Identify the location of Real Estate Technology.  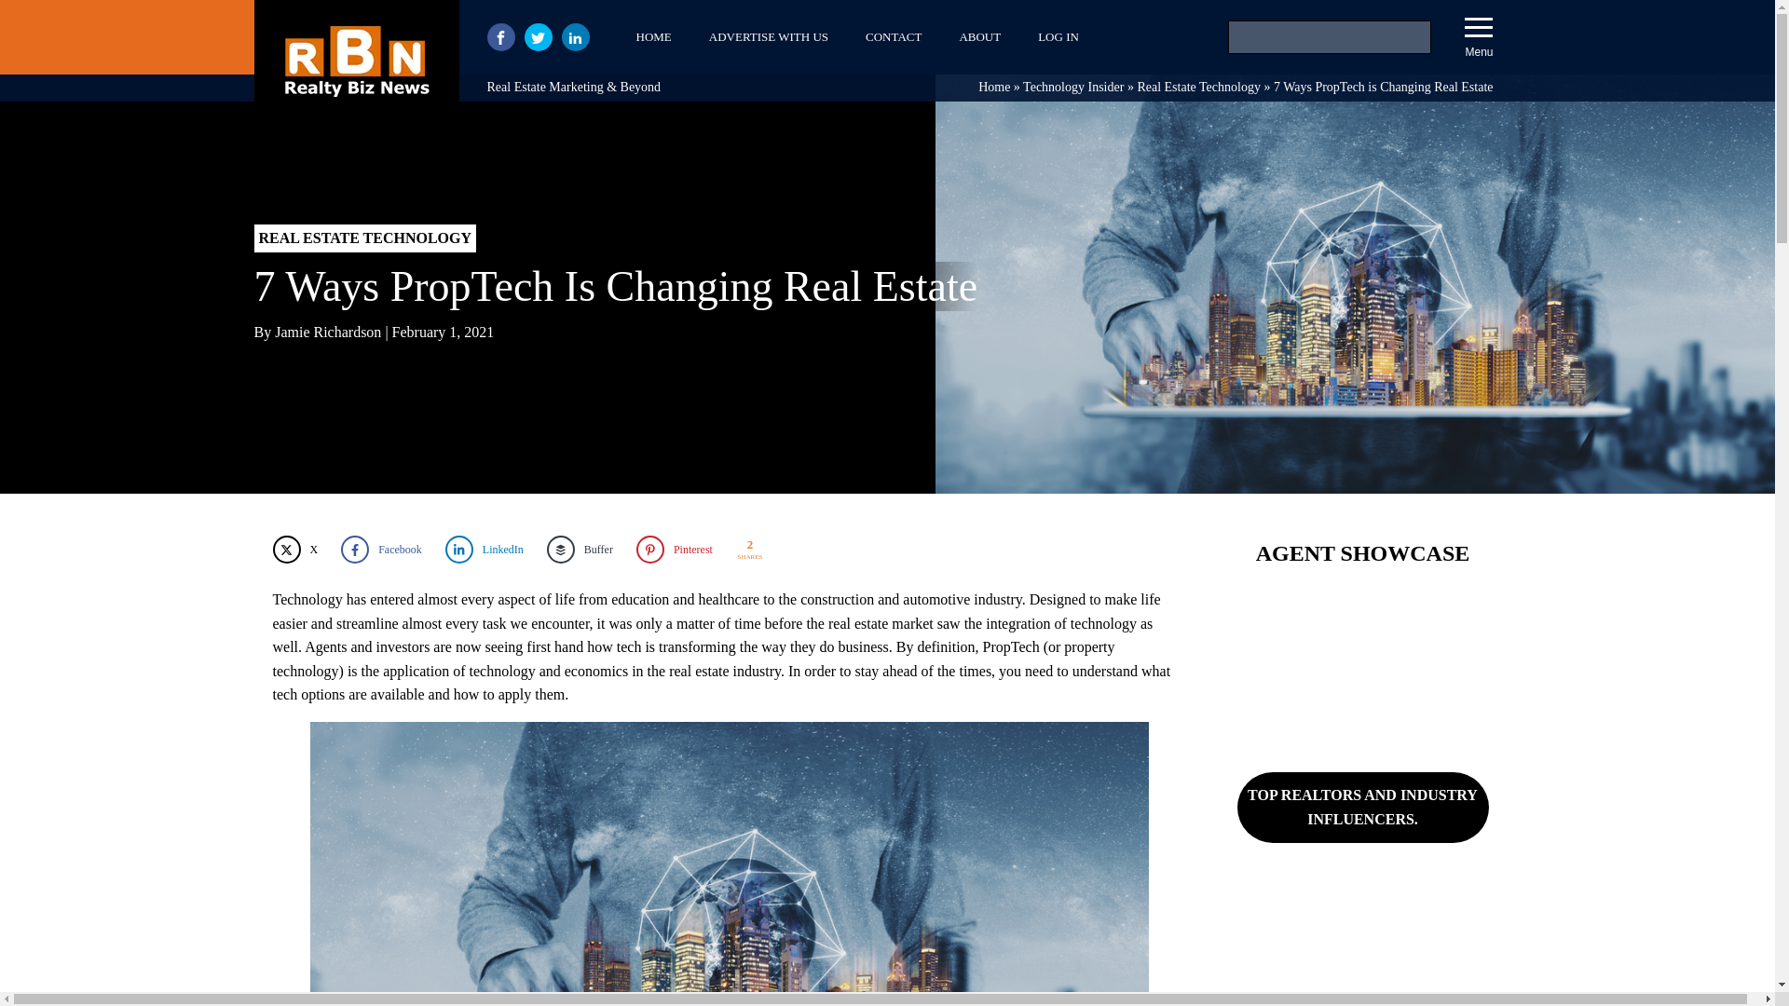
(1198, 88).